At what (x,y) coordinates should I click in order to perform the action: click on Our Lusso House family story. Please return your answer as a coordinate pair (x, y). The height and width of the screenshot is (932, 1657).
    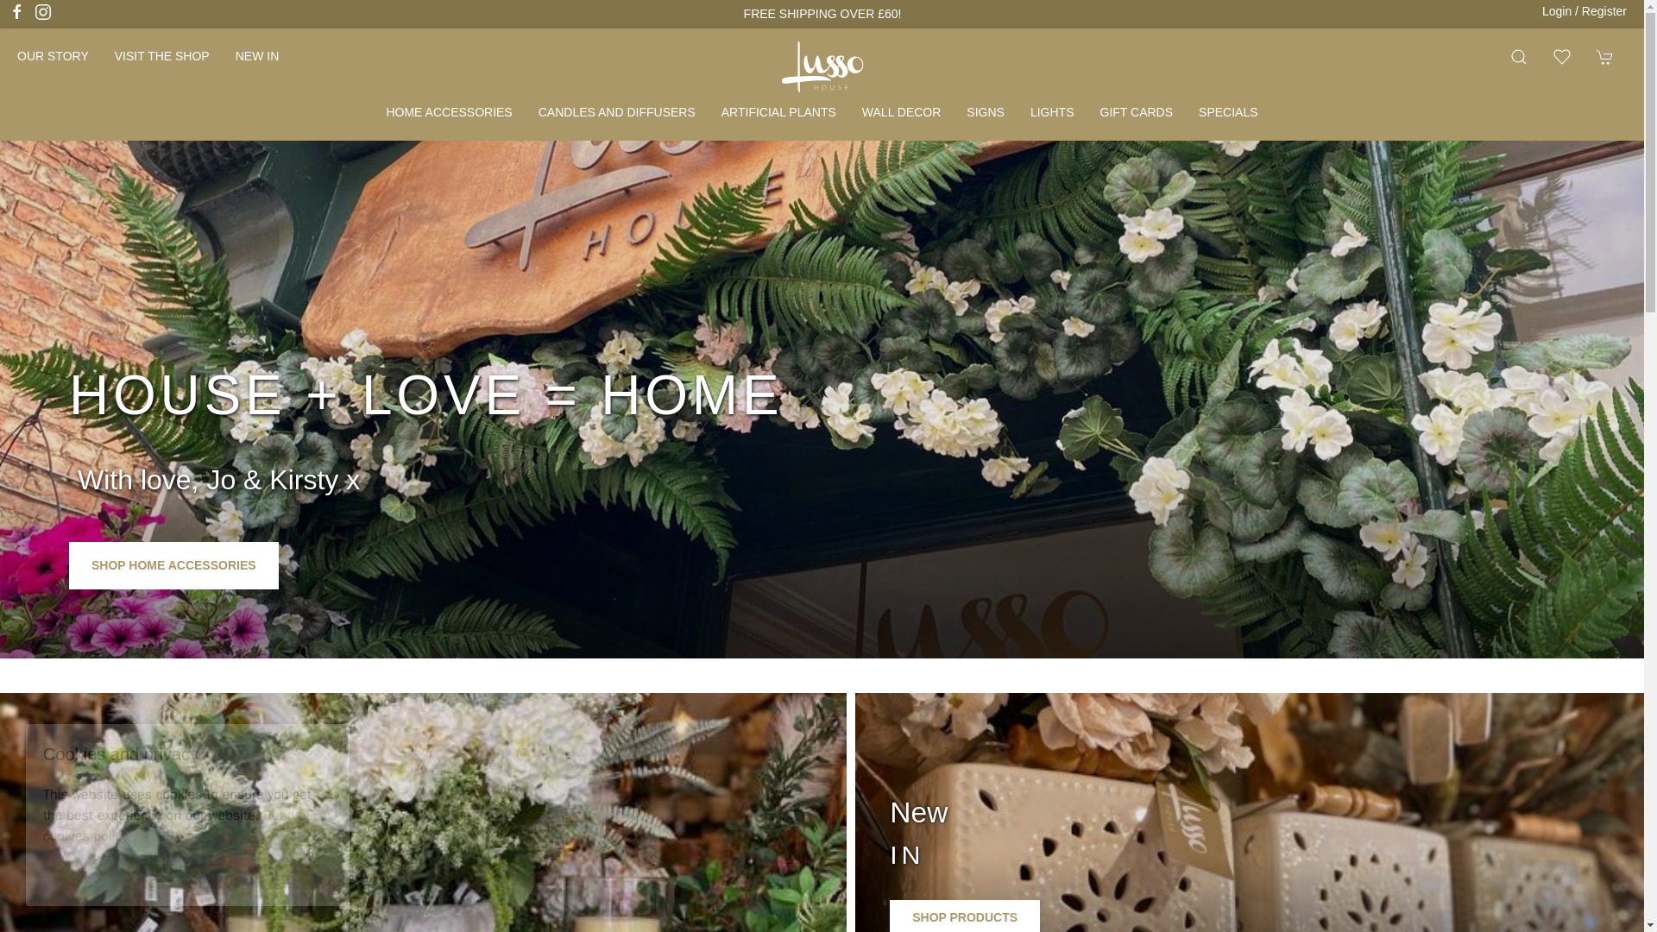
    Looking at the image, I should click on (53, 57).